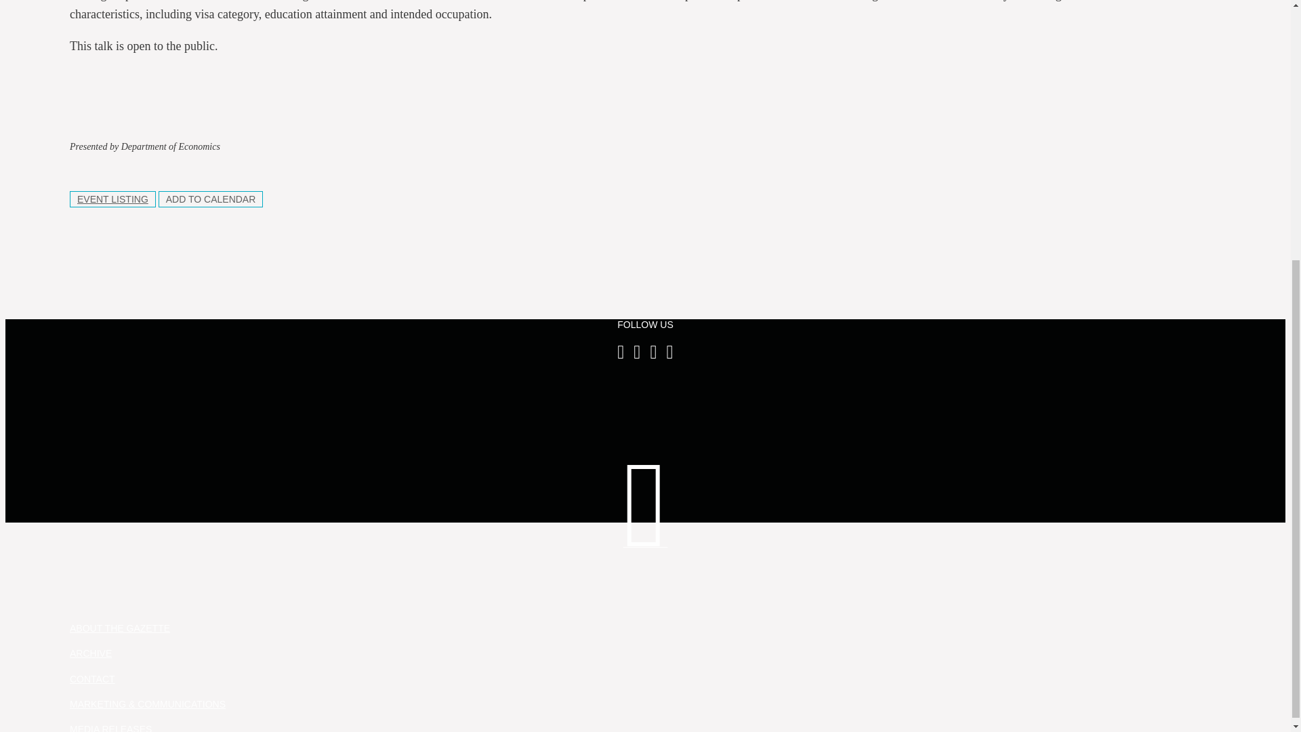 The height and width of the screenshot is (732, 1301). What do you see at coordinates (112, 199) in the screenshot?
I see `EVENT LISTING` at bounding box center [112, 199].